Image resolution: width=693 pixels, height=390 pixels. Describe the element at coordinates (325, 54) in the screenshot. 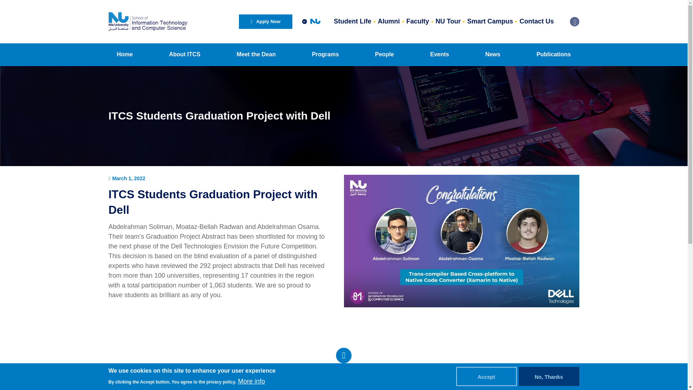

I see `Programs` at that location.